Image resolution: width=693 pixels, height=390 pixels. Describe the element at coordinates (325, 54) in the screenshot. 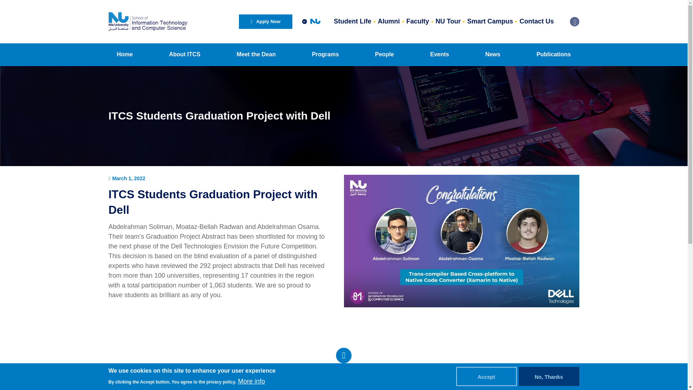

I see `Programs` at that location.